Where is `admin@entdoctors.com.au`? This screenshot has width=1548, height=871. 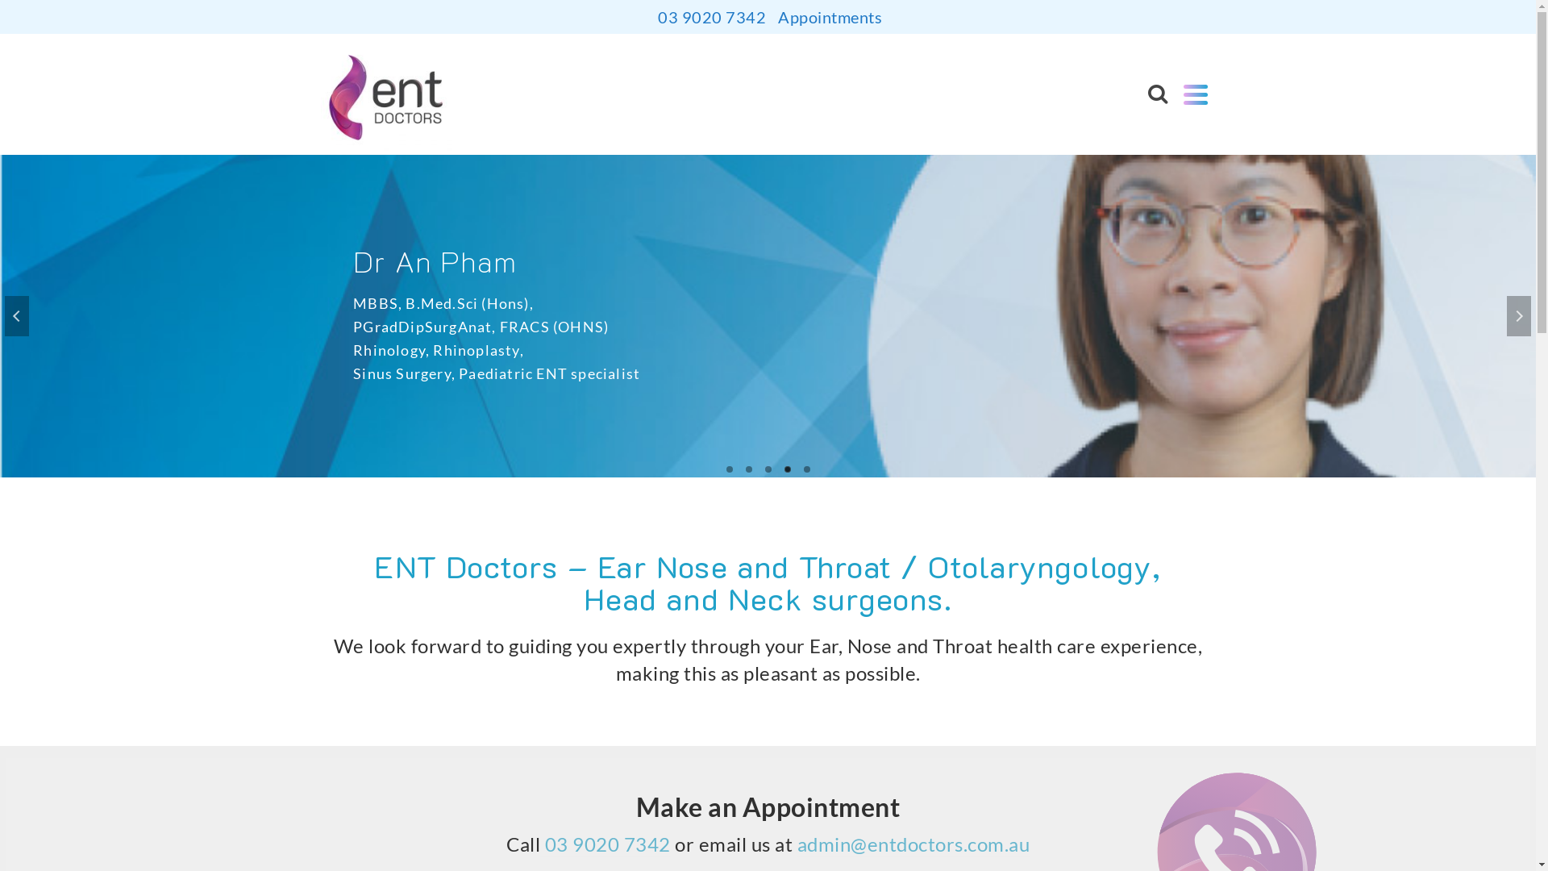 admin@entdoctors.com.au is located at coordinates (913, 845).